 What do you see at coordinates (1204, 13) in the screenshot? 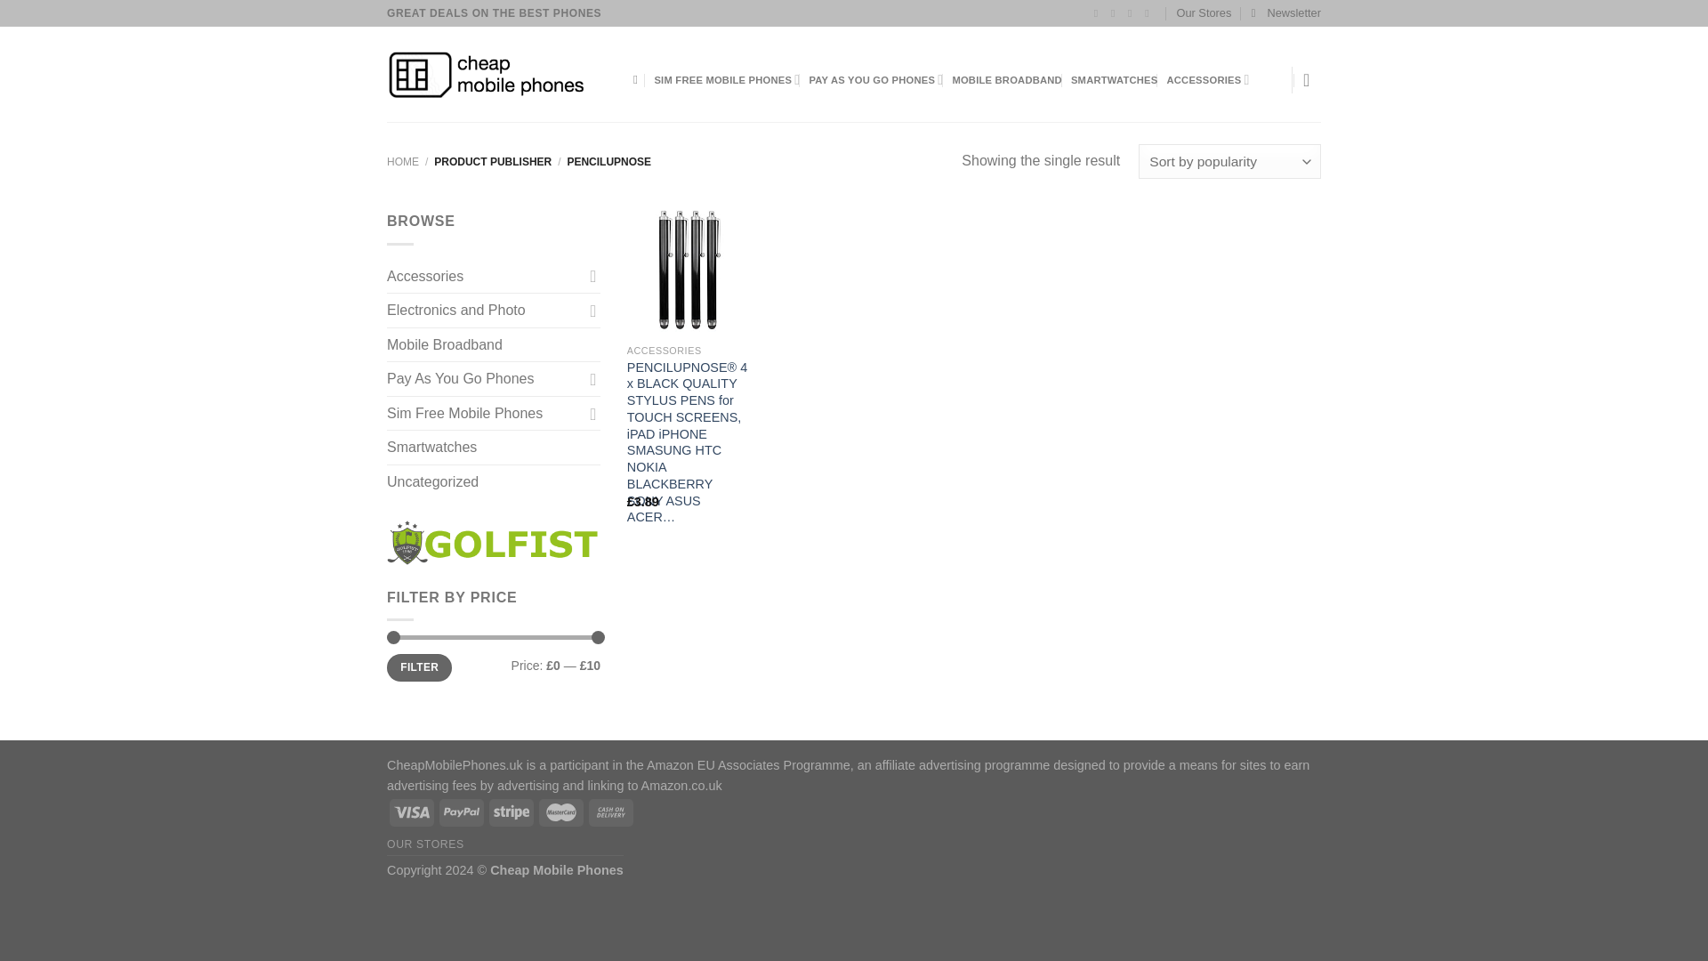
I see `Our Stores` at bounding box center [1204, 13].